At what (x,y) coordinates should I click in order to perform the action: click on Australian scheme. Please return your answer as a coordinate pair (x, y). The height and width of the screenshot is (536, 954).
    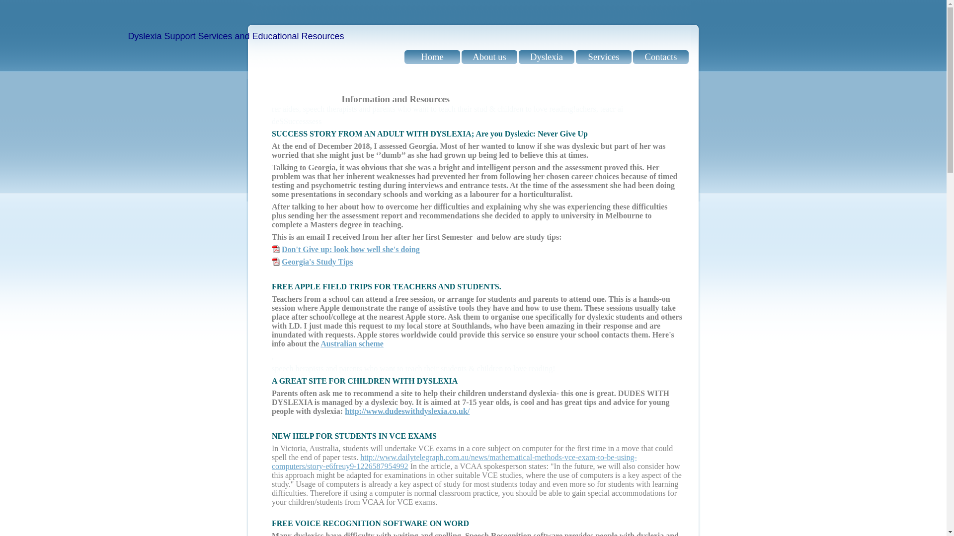
    Looking at the image, I should click on (352, 343).